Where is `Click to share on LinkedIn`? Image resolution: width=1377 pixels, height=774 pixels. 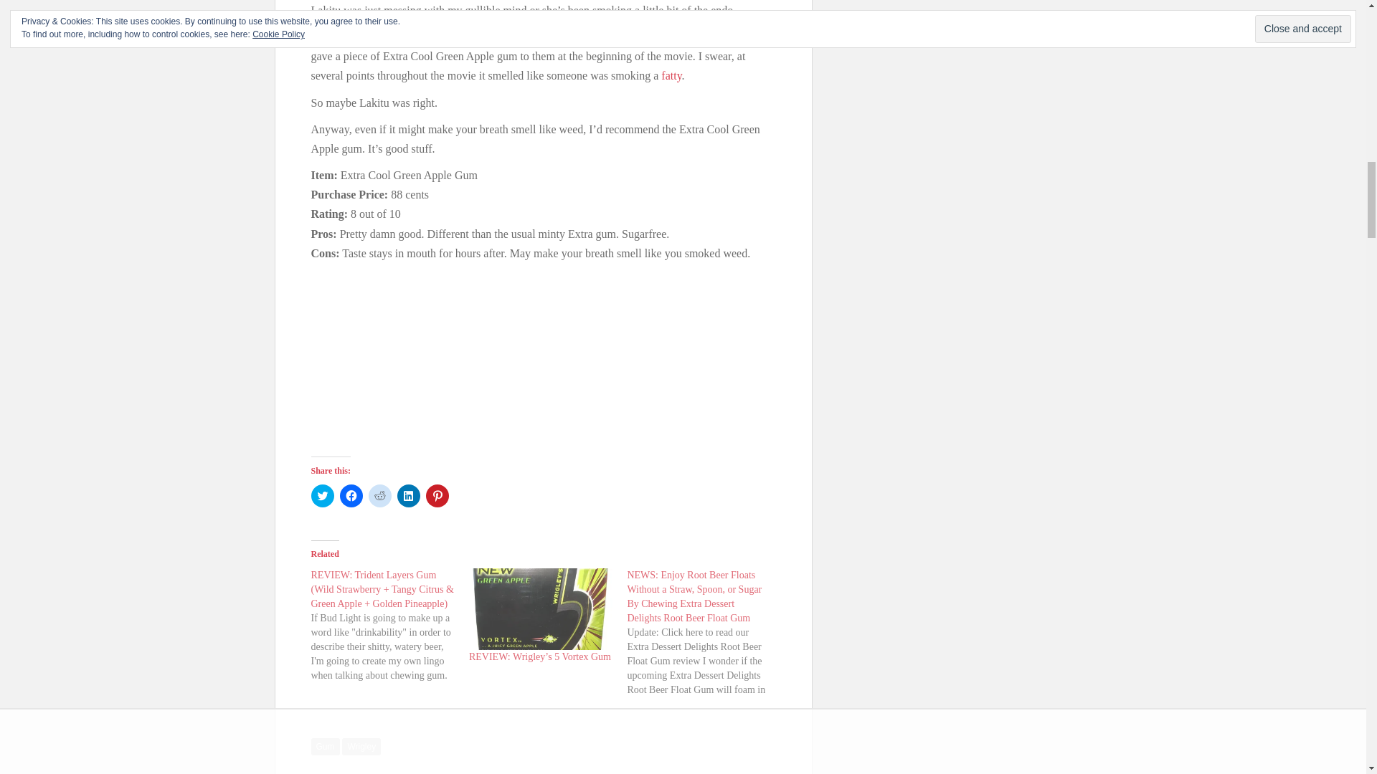 Click to share on LinkedIn is located at coordinates (409, 496).